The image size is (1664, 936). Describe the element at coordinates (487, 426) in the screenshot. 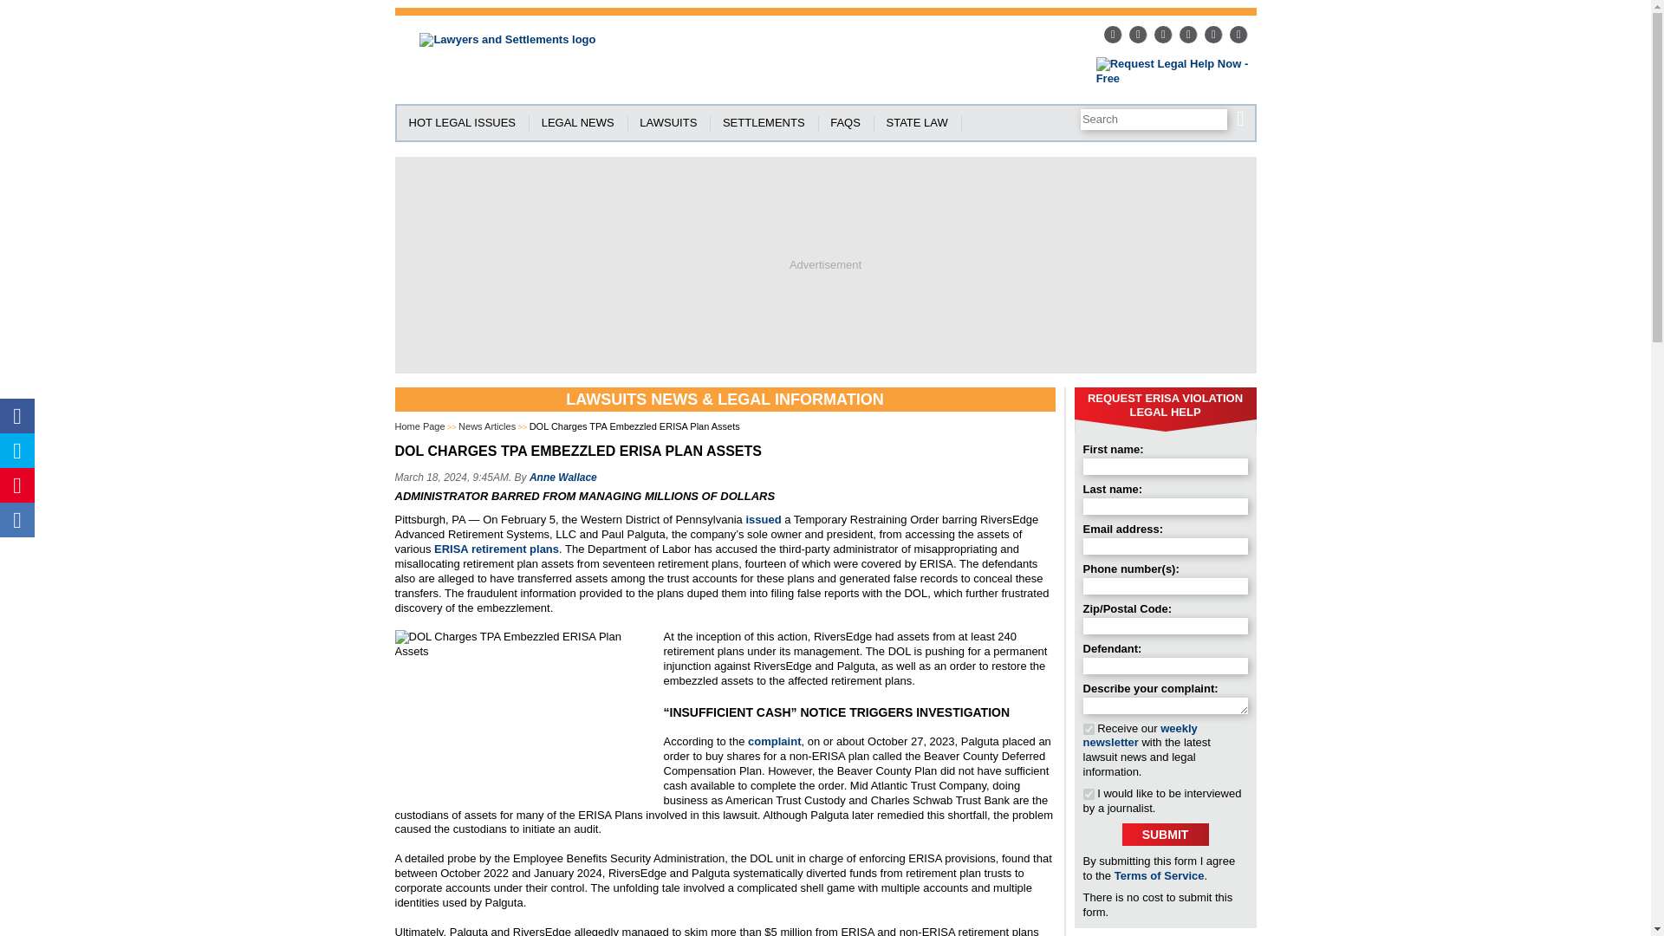

I see `News Articles` at that location.